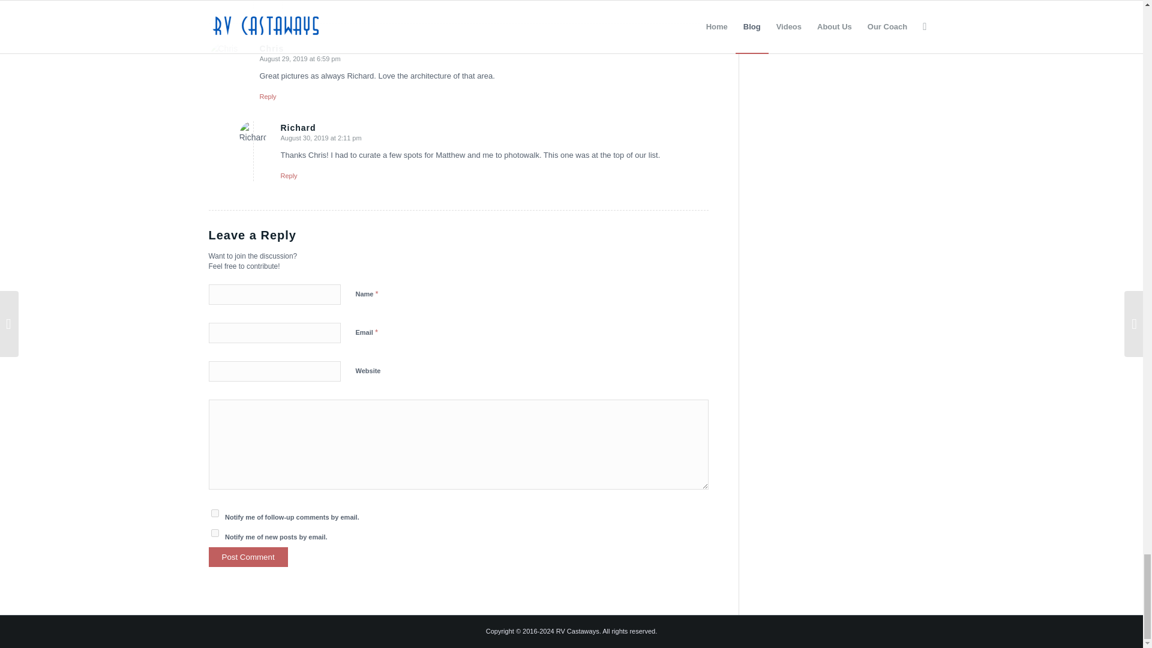 This screenshot has width=1152, height=648. What do you see at coordinates (321, 138) in the screenshot?
I see `August 30, 2019 at 2:11 pm` at bounding box center [321, 138].